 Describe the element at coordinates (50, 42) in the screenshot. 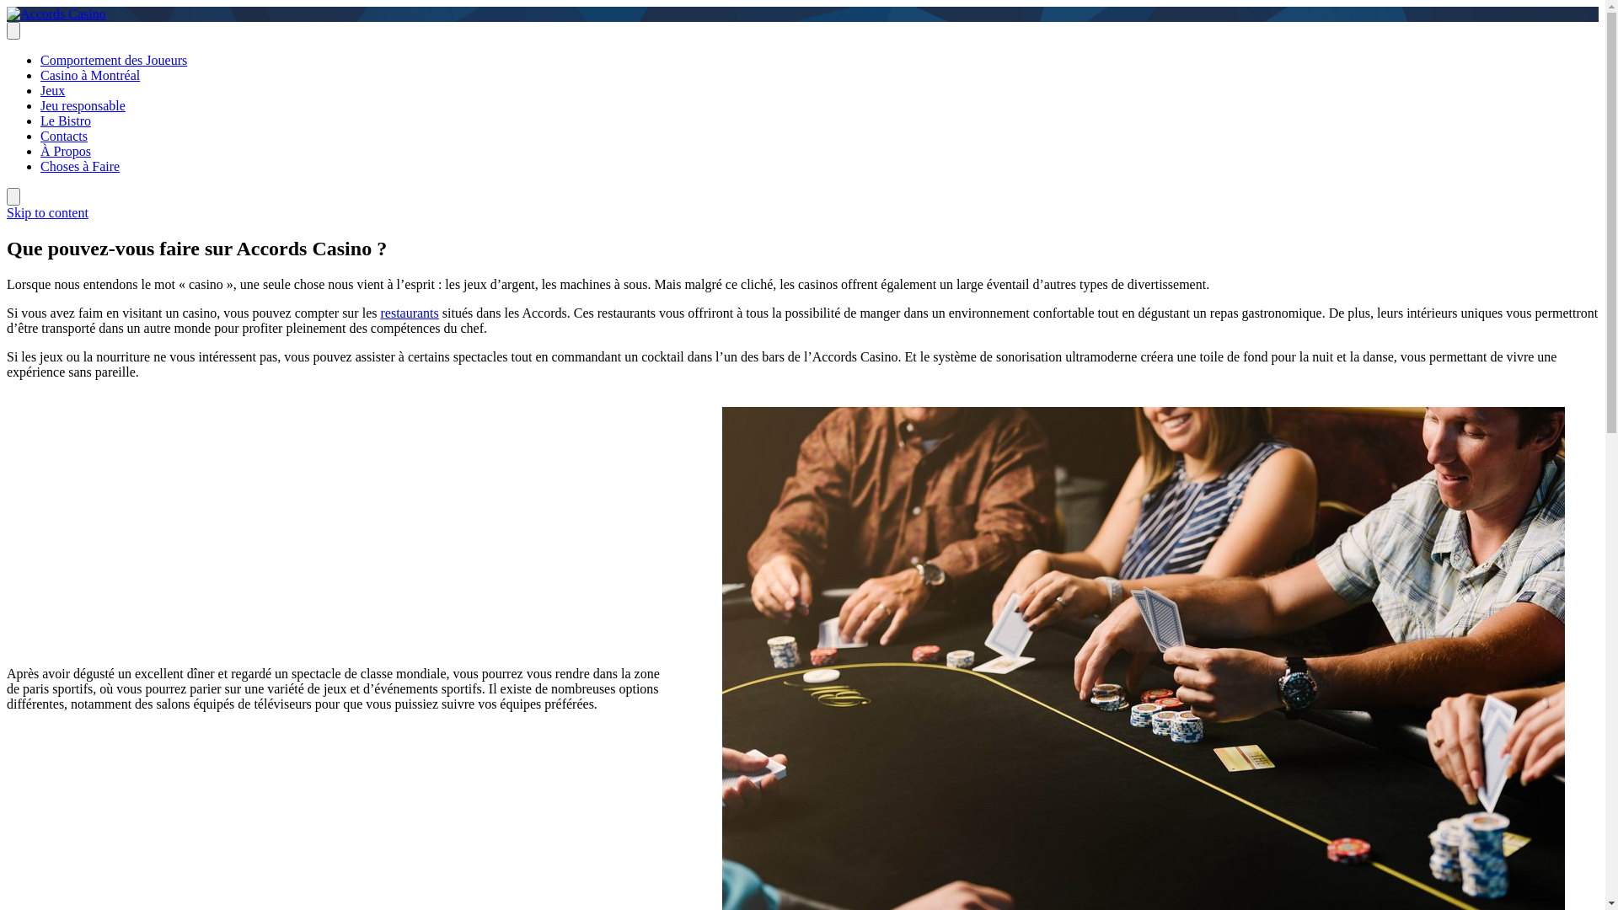

I see `Accords Casino` at that location.